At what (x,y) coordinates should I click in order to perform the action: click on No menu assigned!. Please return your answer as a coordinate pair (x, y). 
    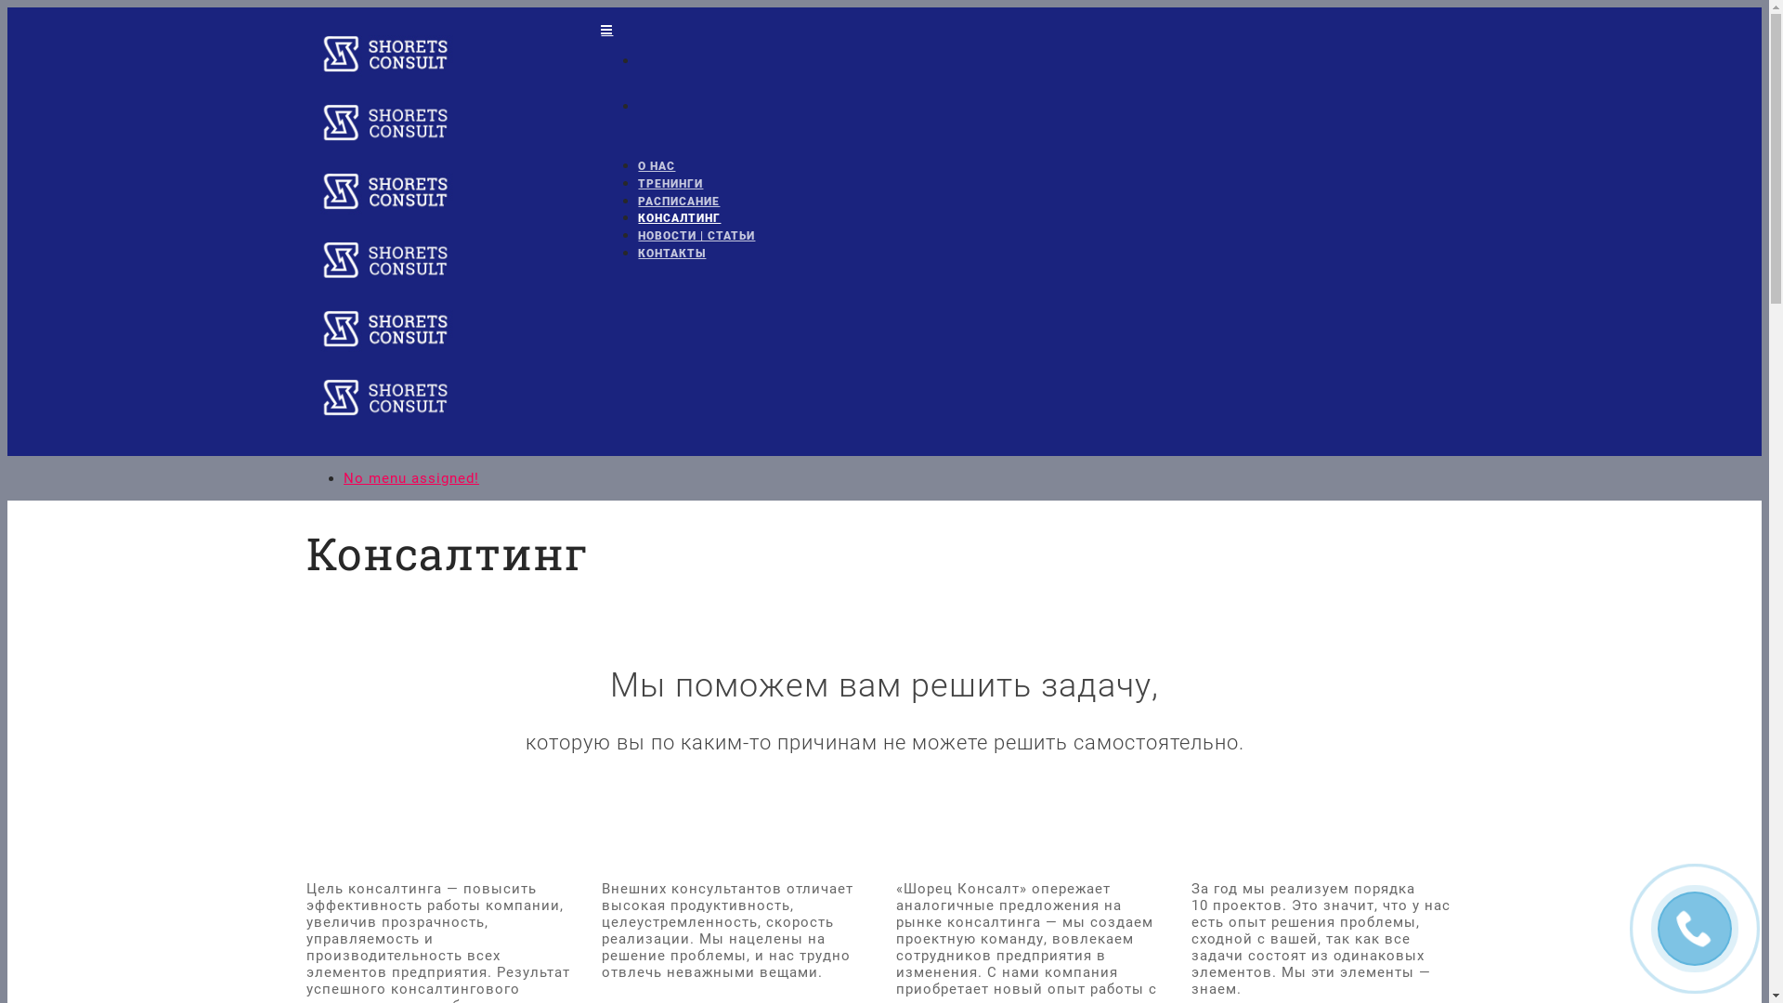
    Looking at the image, I should click on (411, 478).